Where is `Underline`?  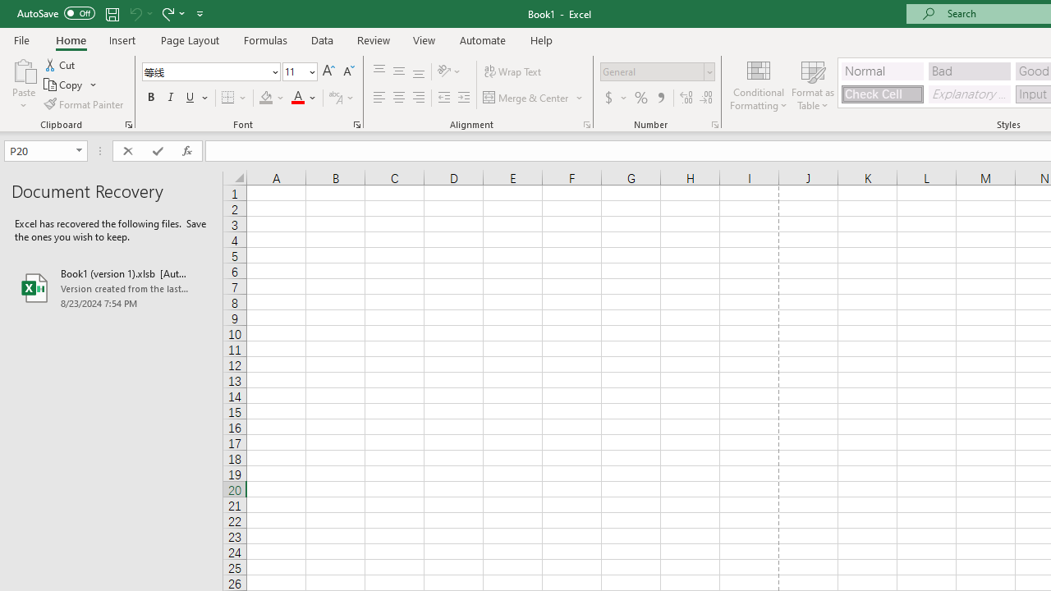 Underline is located at coordinates (190, 98).